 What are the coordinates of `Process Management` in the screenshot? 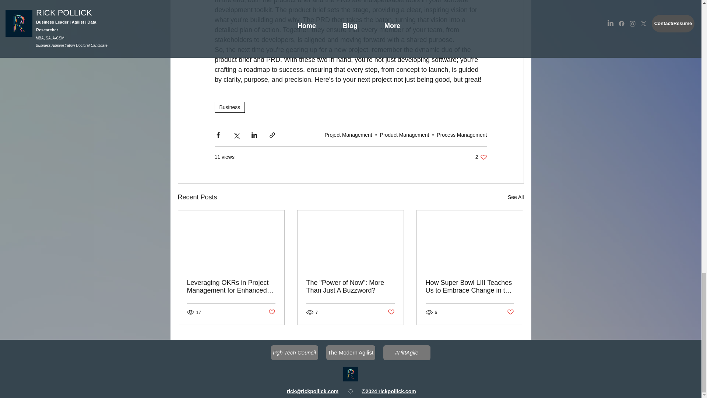 It's located at (348, 135).